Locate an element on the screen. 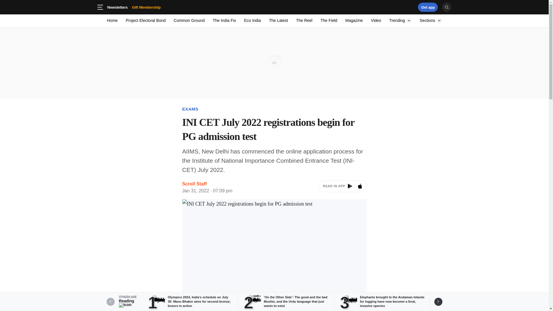 The image size is (553, 311). The Reel is located at coordinates (329, 20).